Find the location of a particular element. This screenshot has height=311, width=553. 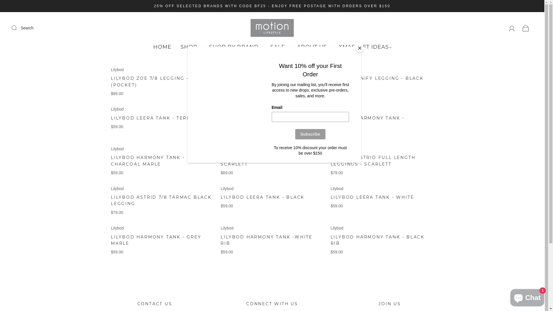

Lilybod is located at coordinates (227, 228).